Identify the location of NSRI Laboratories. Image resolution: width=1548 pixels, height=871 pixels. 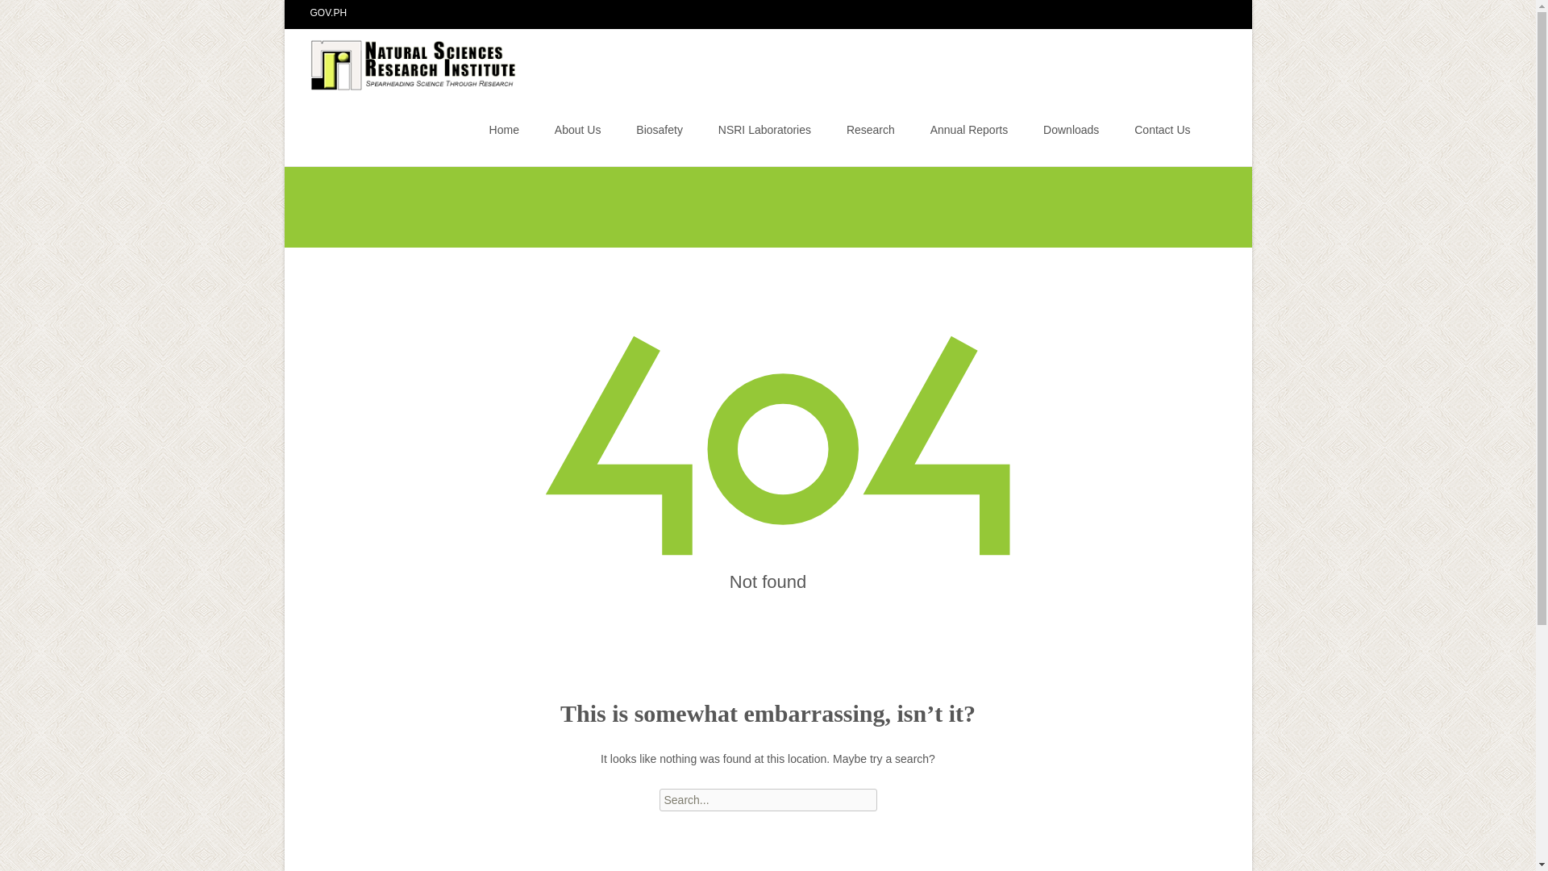
(764, 129).